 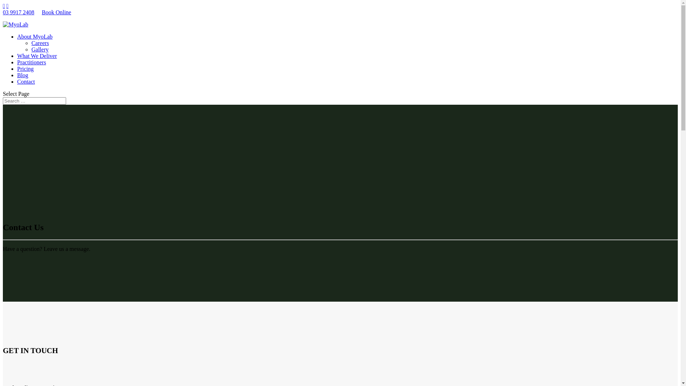 What do you see at coordinates (40, 43) in the screenshot?
I see `Careers` at bounding box center [40, 43].